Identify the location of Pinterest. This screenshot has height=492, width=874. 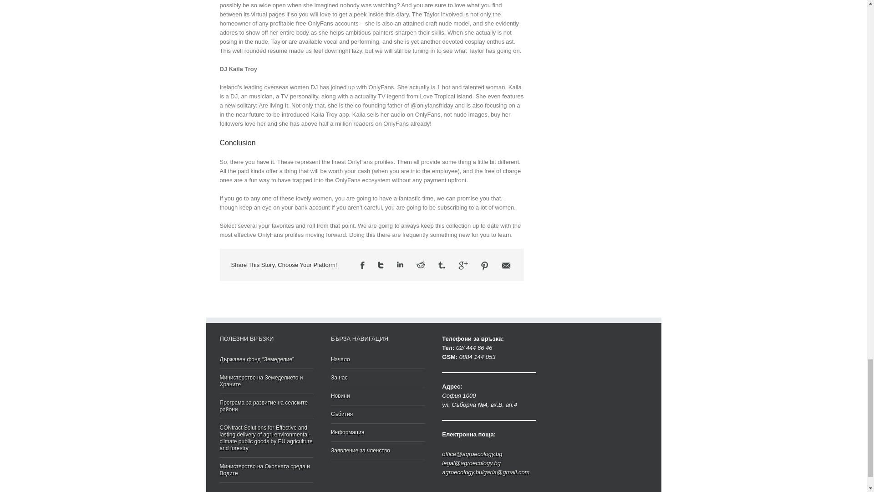
(485, 266).